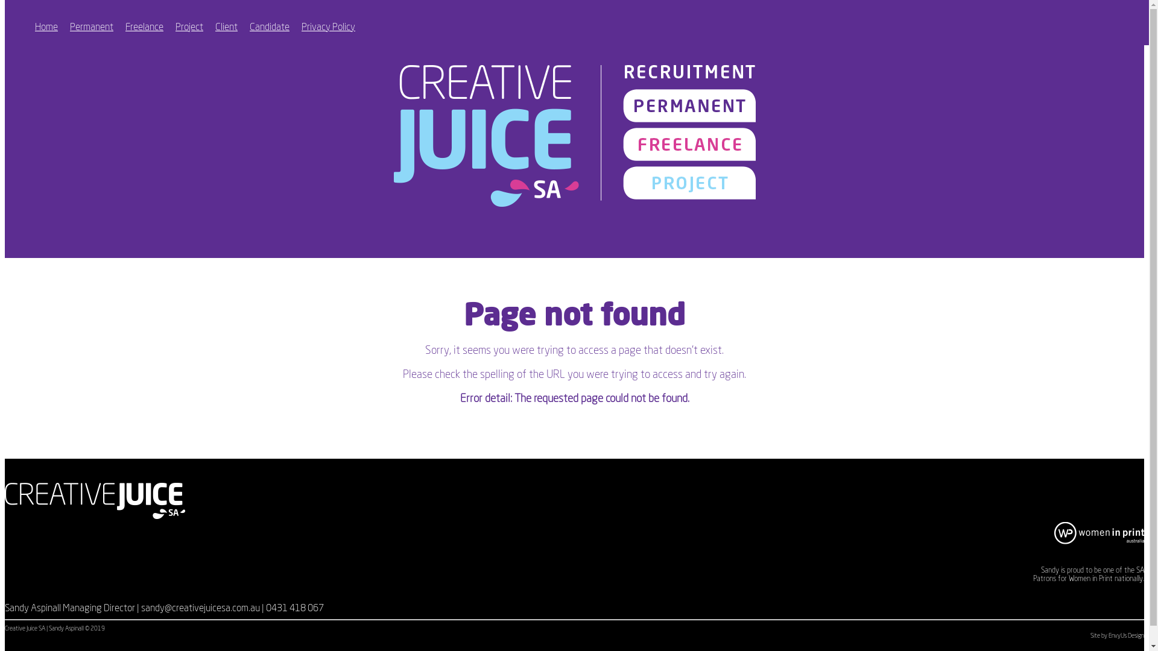 The image size is (1158, 651). What do you see at coordinates (1127, 636) in the screenshot?
I see `EnvyUs Design` at bounding box center [1127, 636].